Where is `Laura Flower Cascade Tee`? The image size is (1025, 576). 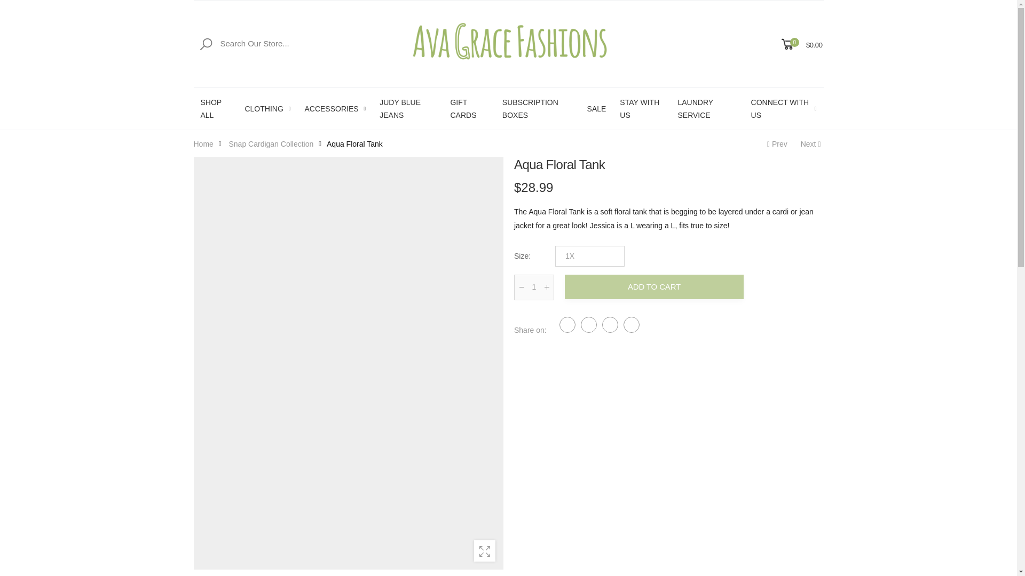
Laura Flower Cascade Tee is located at coordinates (776, 144).